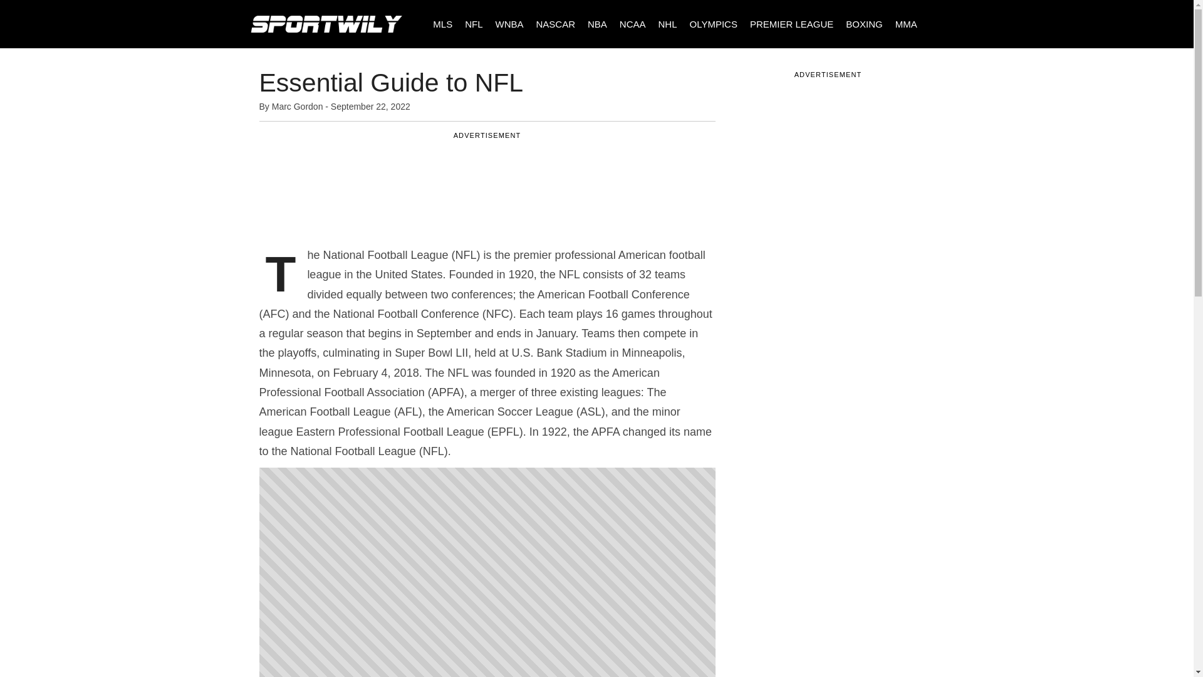  Describe the element at coordinates (509, 24) in the screenshot. I see `WNBA` at that location.